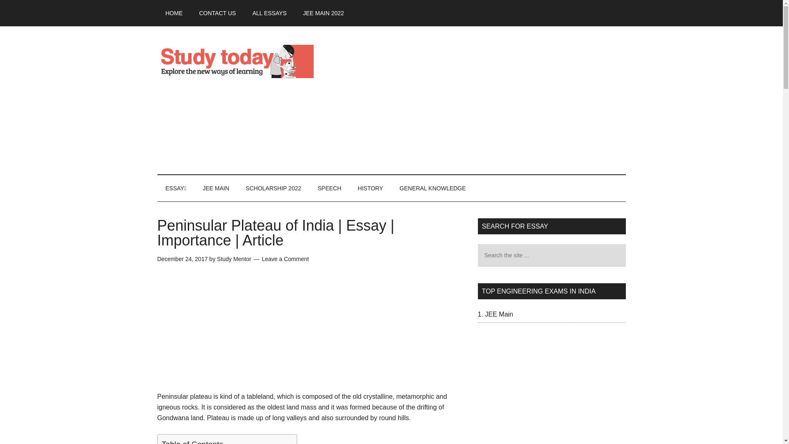 Image resolution: width=789 pixels, height=444 pixels. What do you see at coordinates (234, 259) in the screenshot?
I see `Study Mentor` at bounding box center [234, 259].